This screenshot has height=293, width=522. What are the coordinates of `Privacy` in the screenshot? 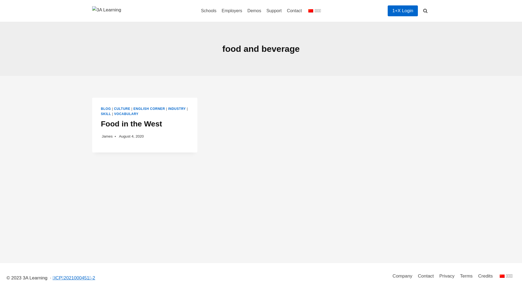 It's located at (447, 276).